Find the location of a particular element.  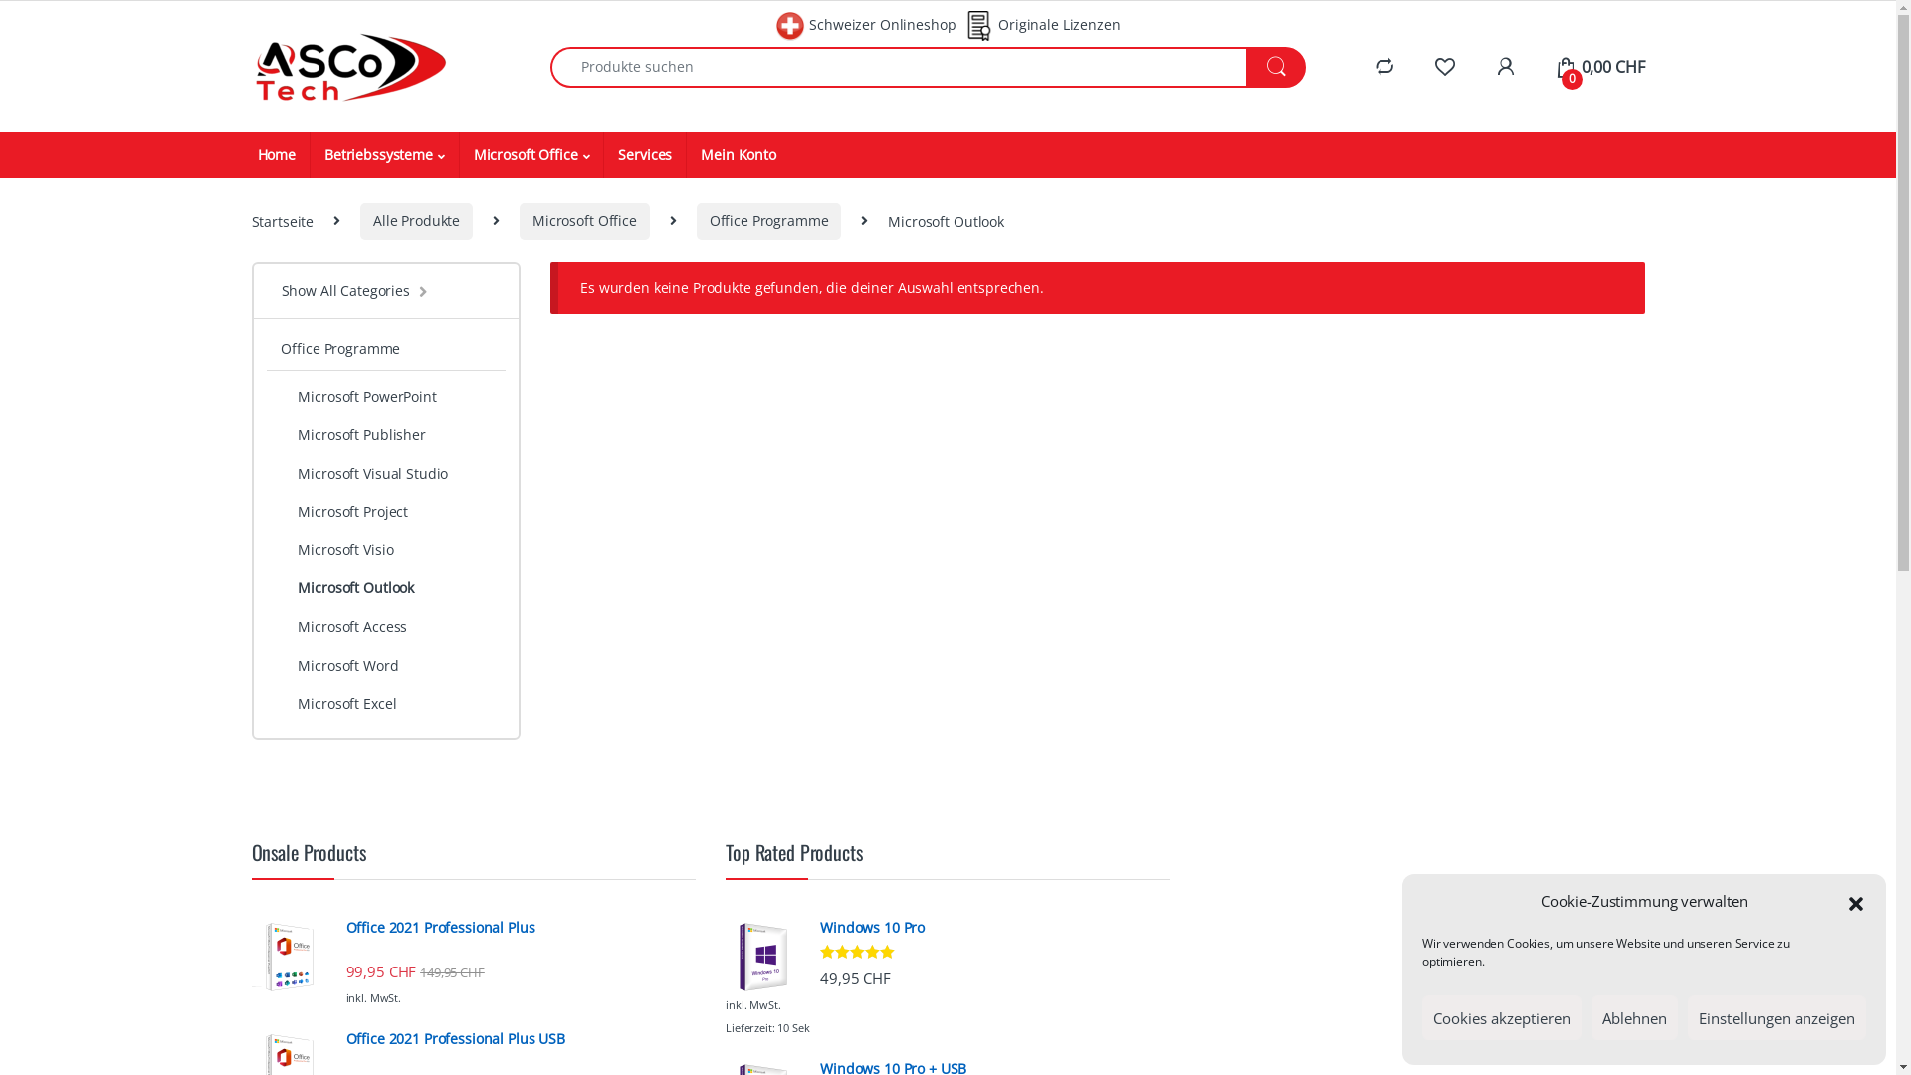

Cookies akzeptieren is located at coordinates (1502, 1017).